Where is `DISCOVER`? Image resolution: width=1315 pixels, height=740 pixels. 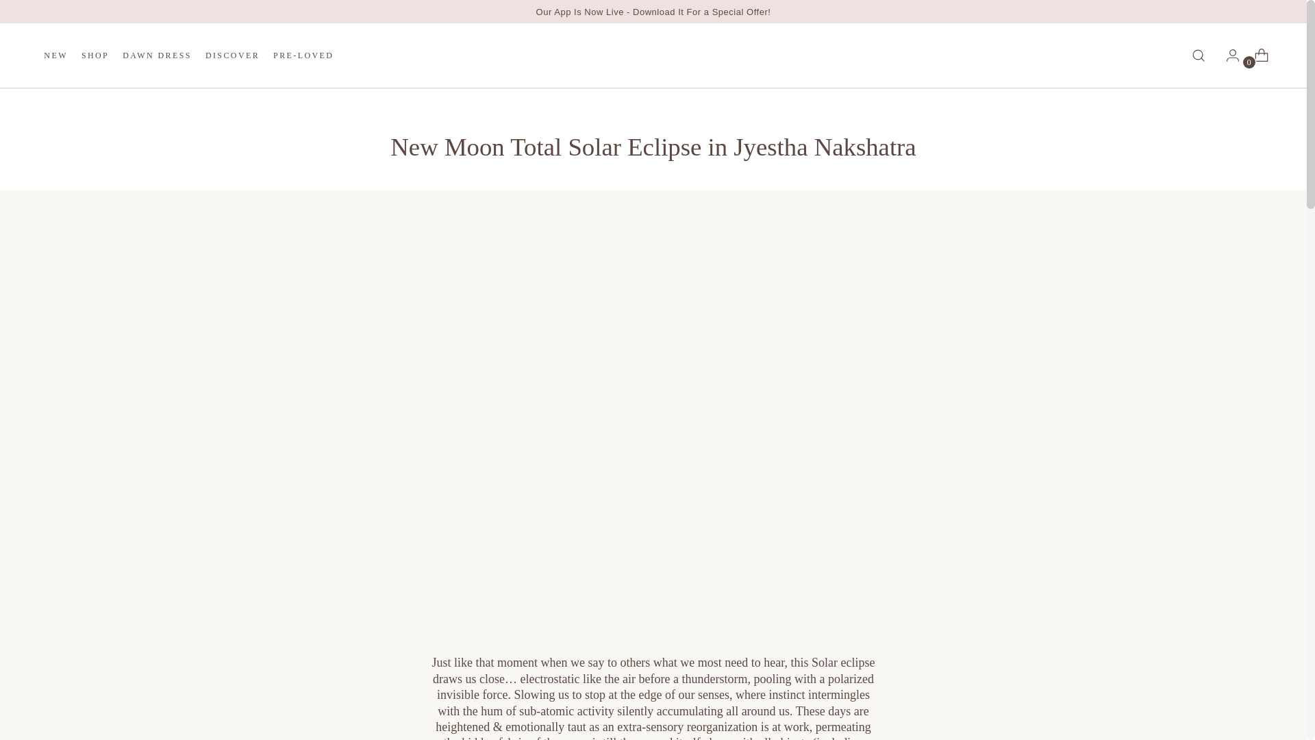
DISCOVER is located at coordinates (653, 11).